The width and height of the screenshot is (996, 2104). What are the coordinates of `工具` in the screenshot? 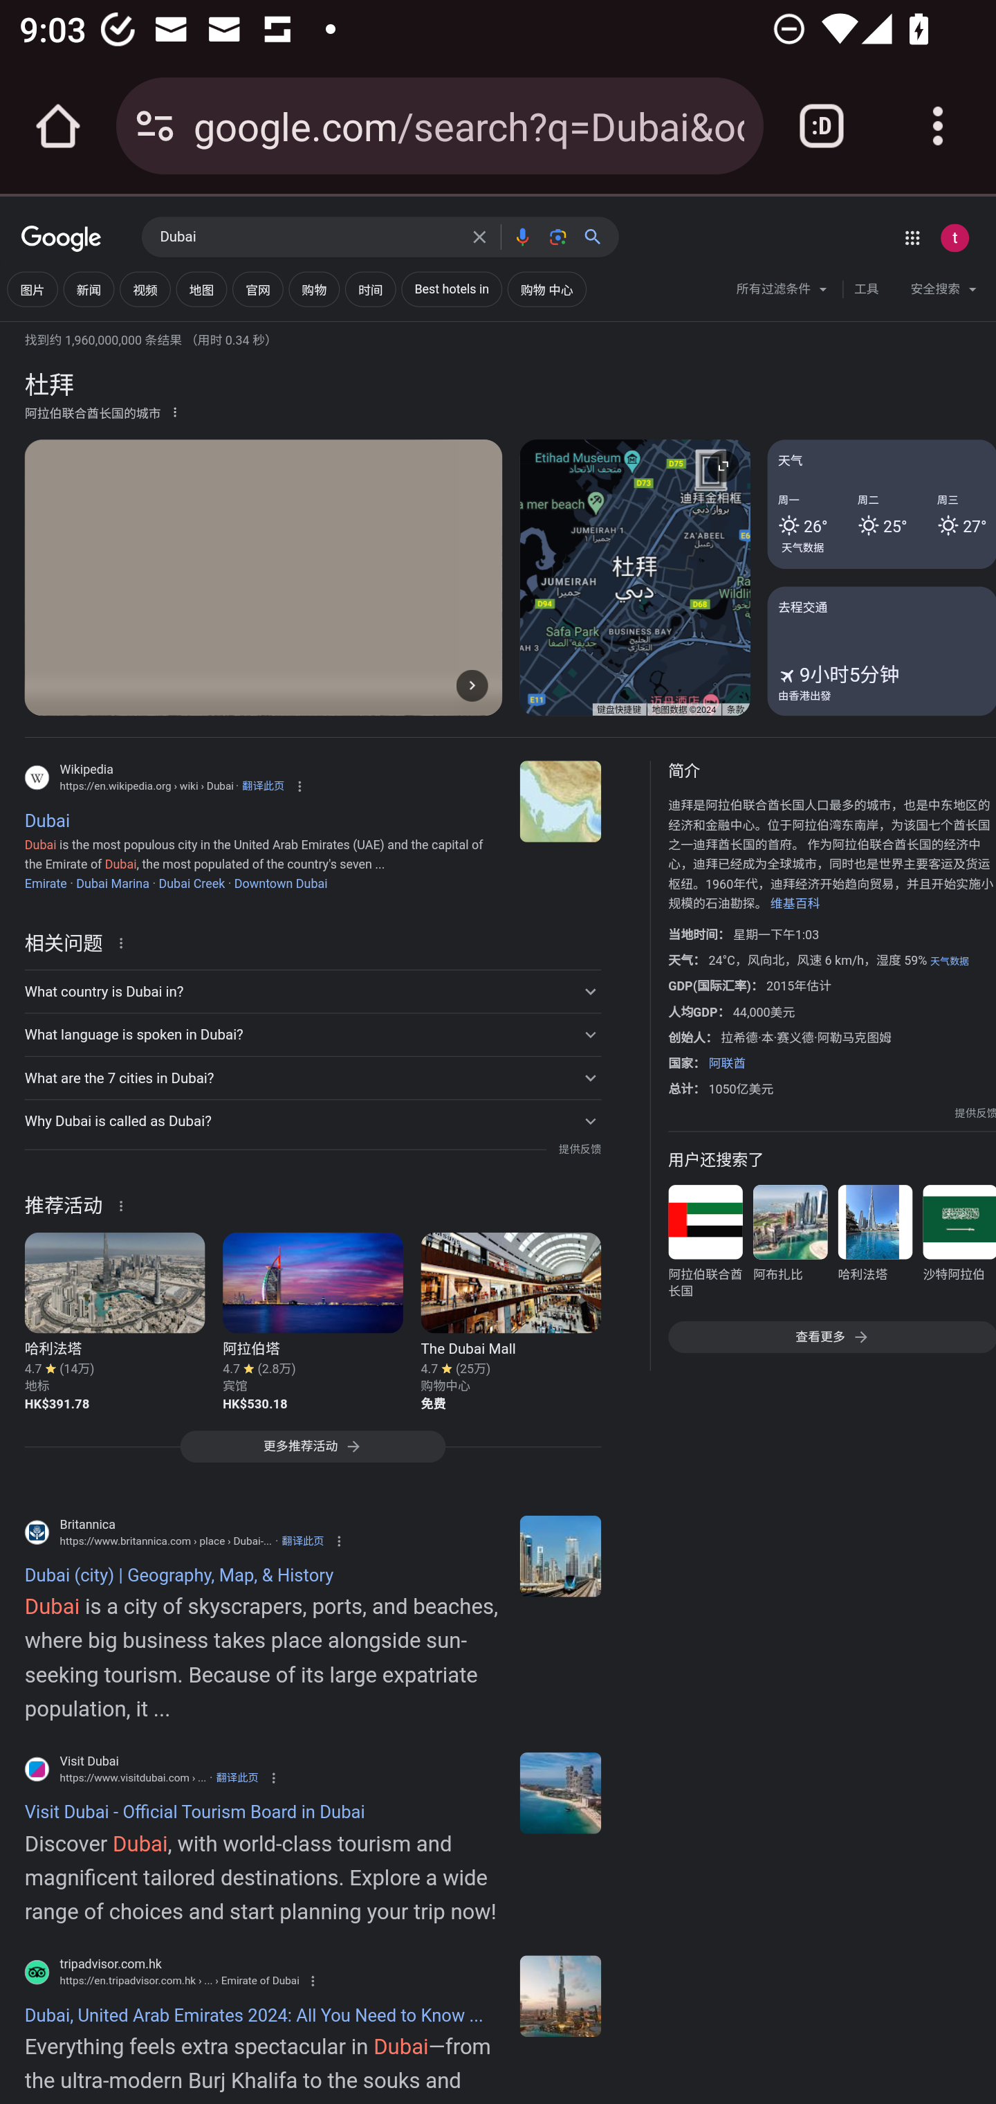 It's located at (866, 289).